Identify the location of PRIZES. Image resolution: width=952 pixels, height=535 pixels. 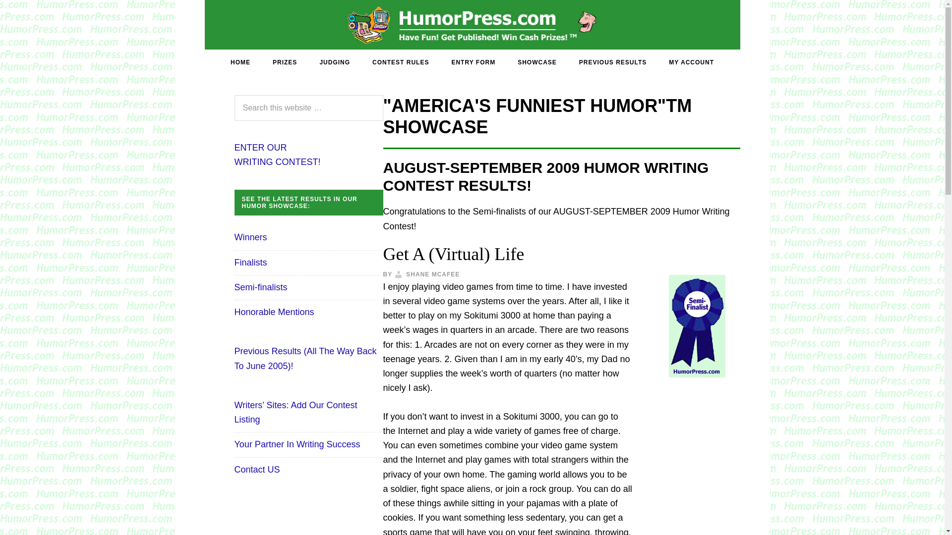
(285, 62).